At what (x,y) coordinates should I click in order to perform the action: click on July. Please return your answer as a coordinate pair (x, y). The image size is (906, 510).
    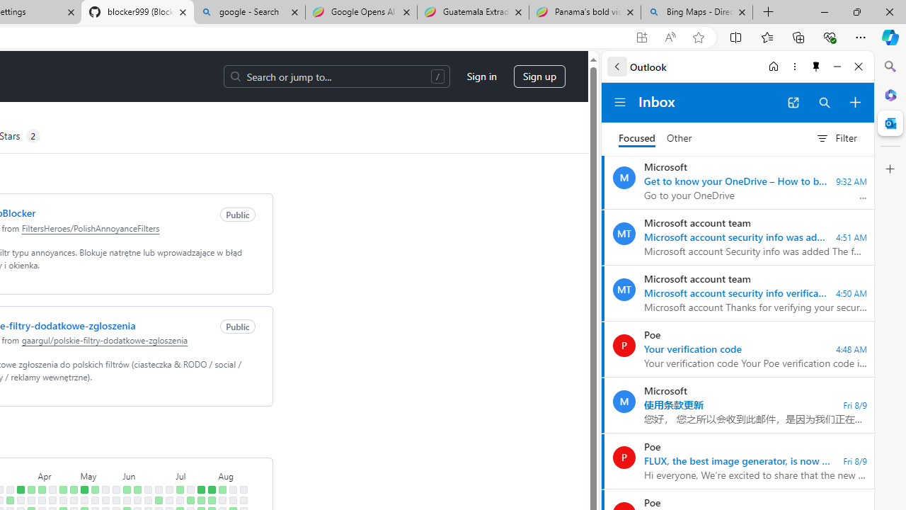
    Looking at the image, I should click on (195, 475).